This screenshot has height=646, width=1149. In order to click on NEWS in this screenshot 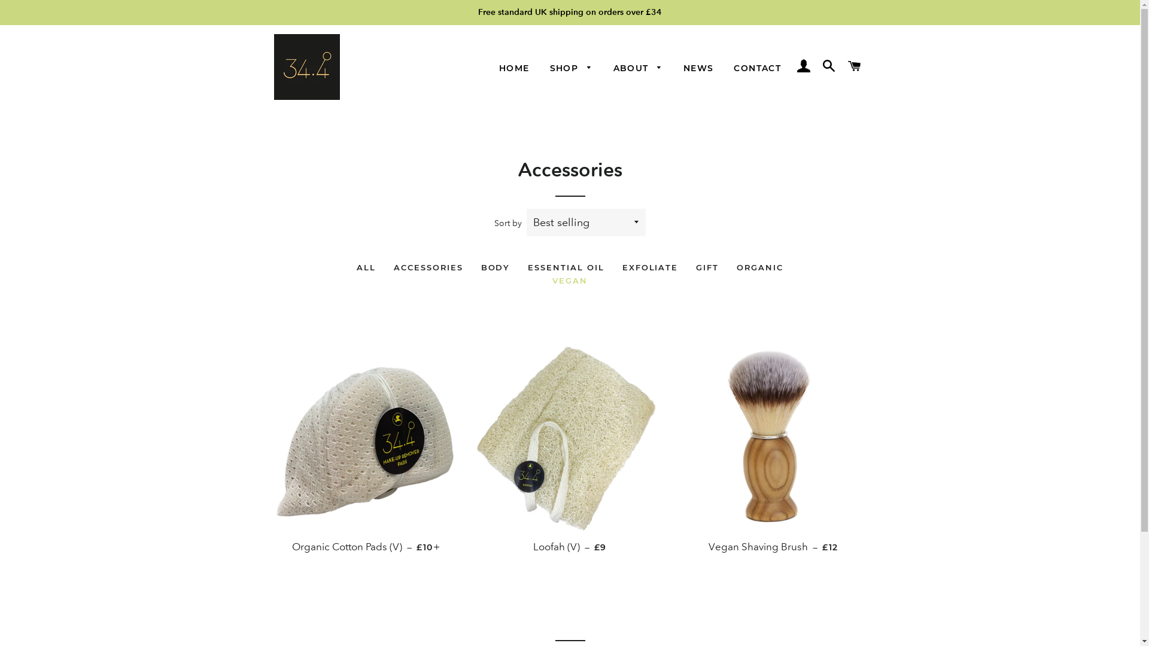, I will do `click(699, 69)`.